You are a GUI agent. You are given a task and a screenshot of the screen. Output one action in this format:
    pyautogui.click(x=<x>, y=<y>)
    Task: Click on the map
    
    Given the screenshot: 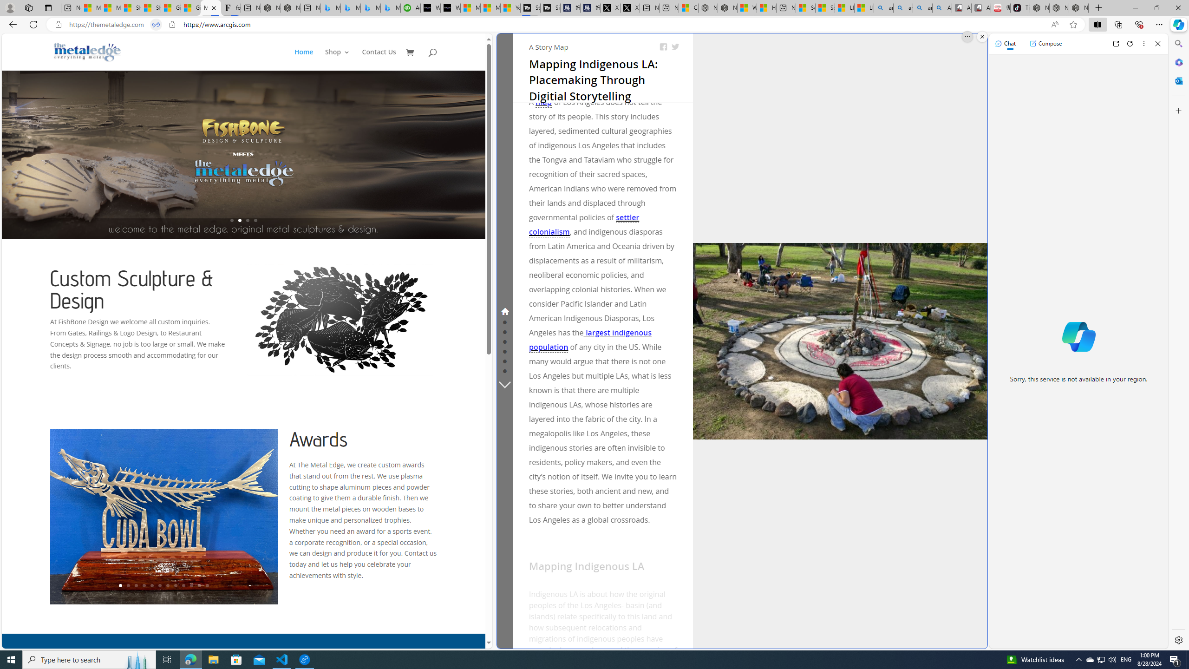 What is the action you would take?
    pyautogui.click(x=543, y=102)
    